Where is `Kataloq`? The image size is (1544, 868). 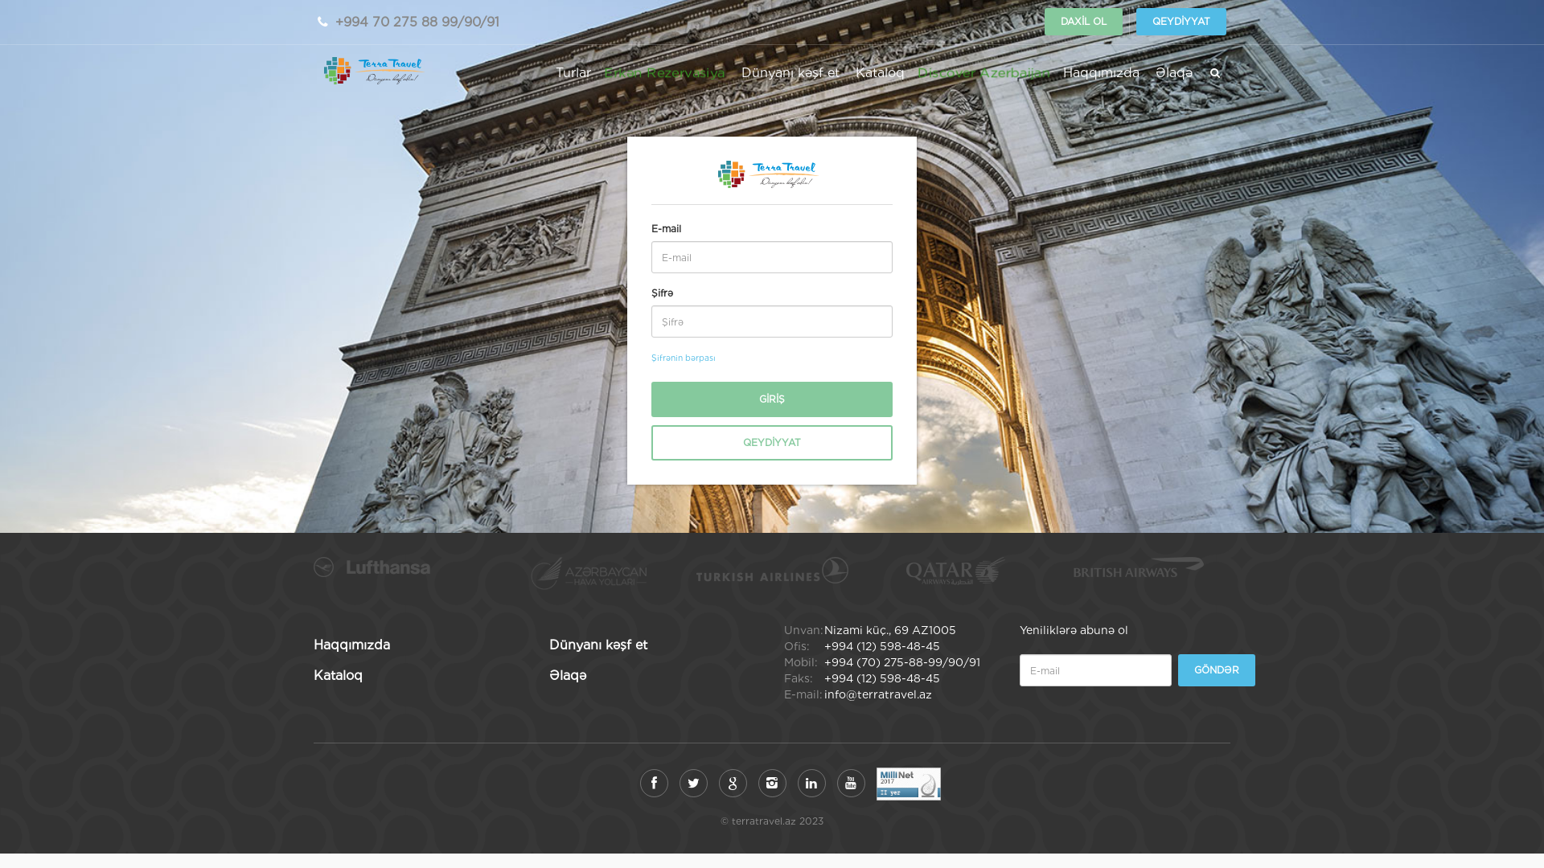
Kataloq is located at coordinates (880, 79).